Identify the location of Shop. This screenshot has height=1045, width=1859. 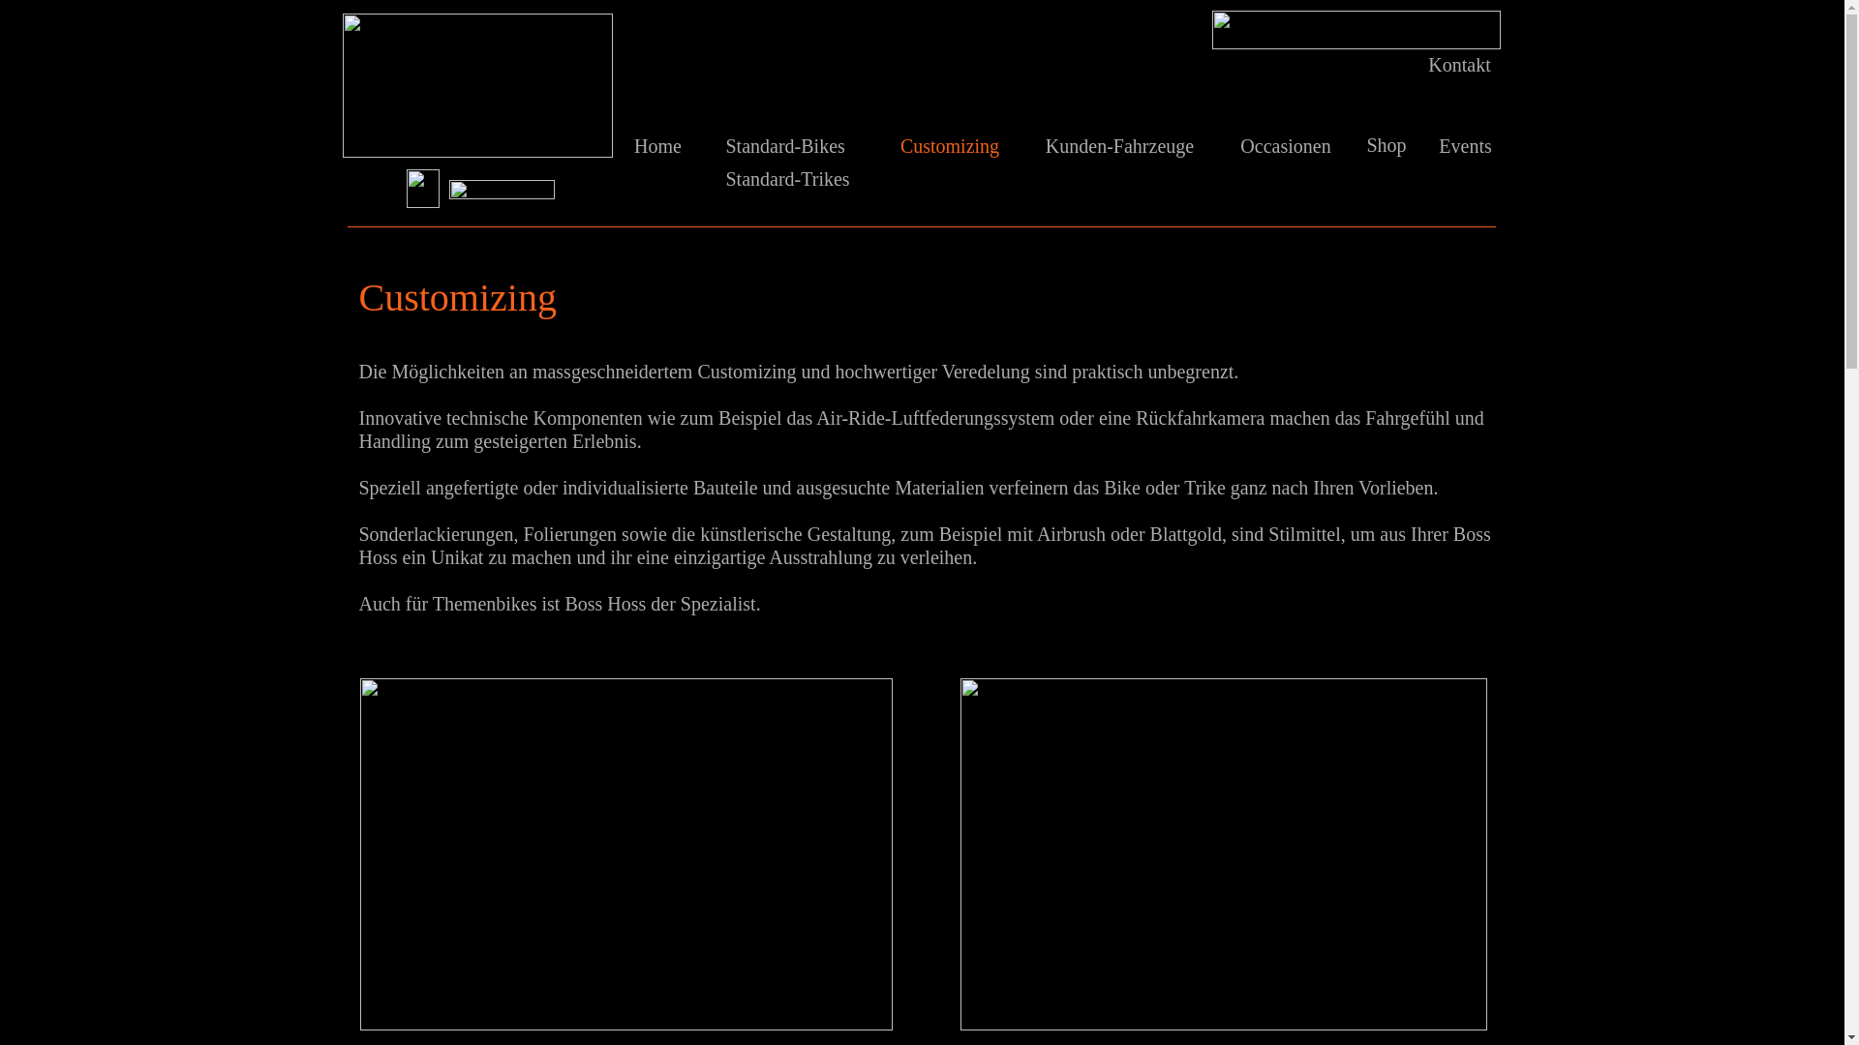
(1387, 144).